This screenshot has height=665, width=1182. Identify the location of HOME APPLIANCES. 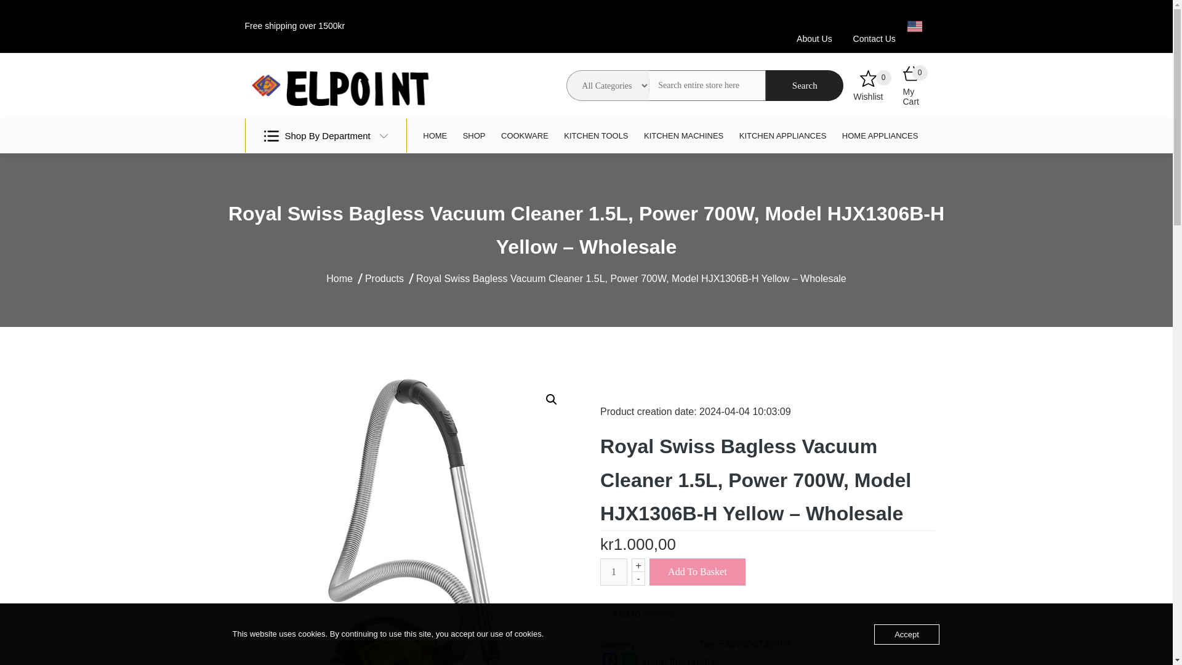
(880, 136).